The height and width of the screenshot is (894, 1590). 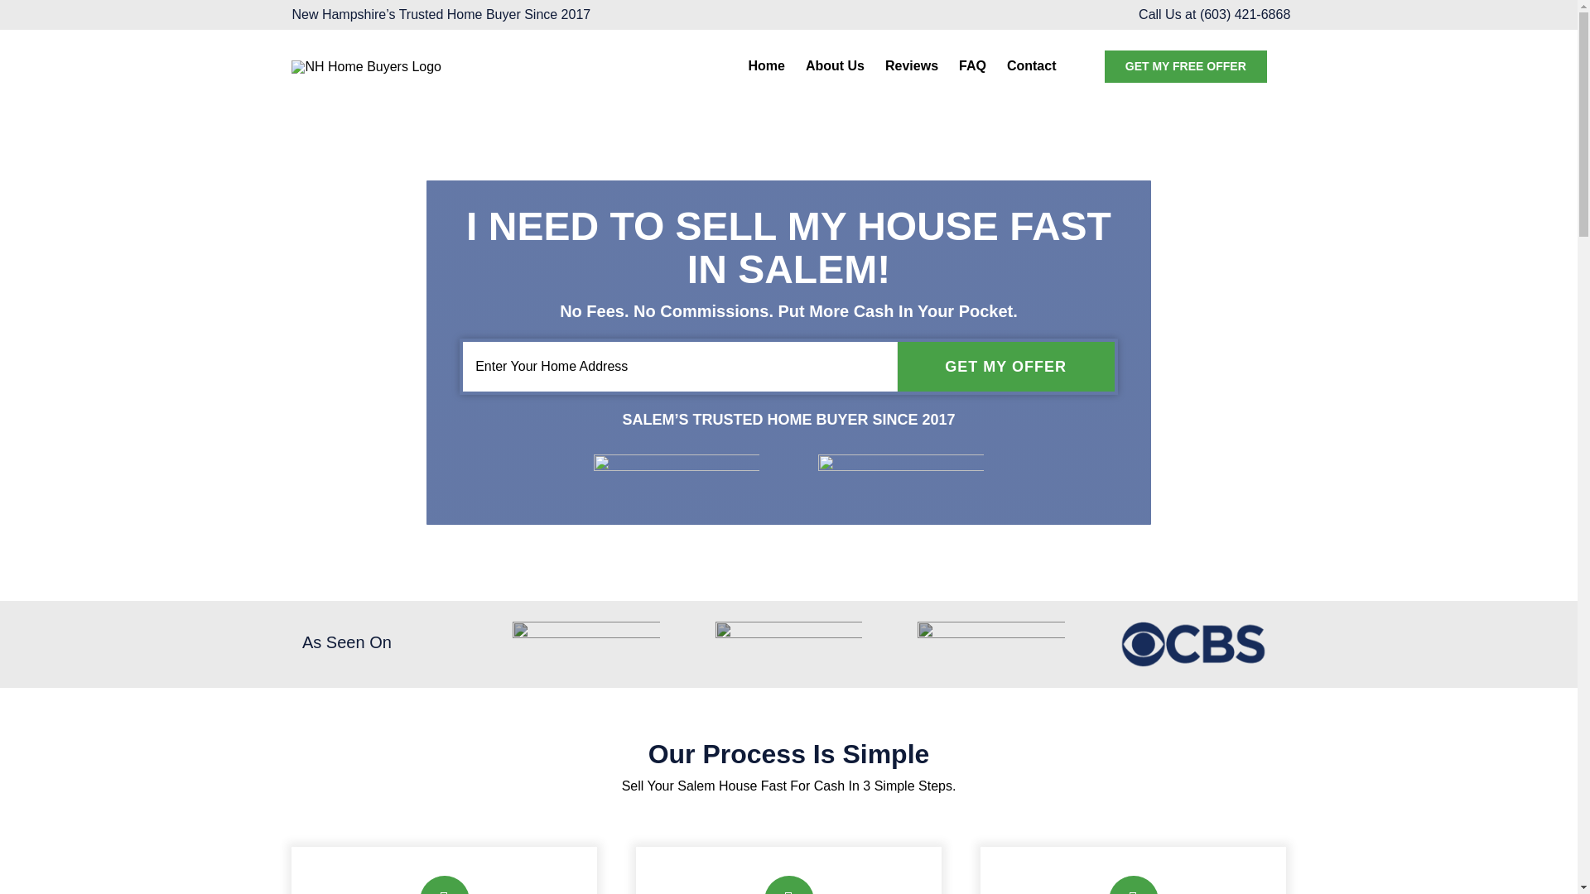 What do you see at coordinates (911, 66) in the screenshot?
I see `Reviews` at bounding box center [911, 66].